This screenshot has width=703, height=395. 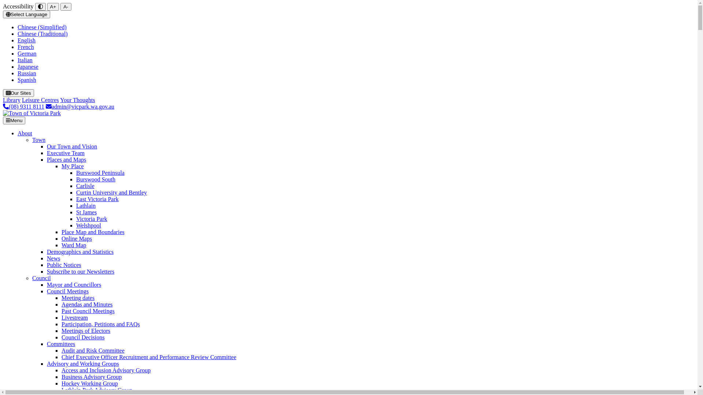 What do you see at coordinates (26, 15) in the screenshot?
I see `Select Language` at bounding box center [26, 15].